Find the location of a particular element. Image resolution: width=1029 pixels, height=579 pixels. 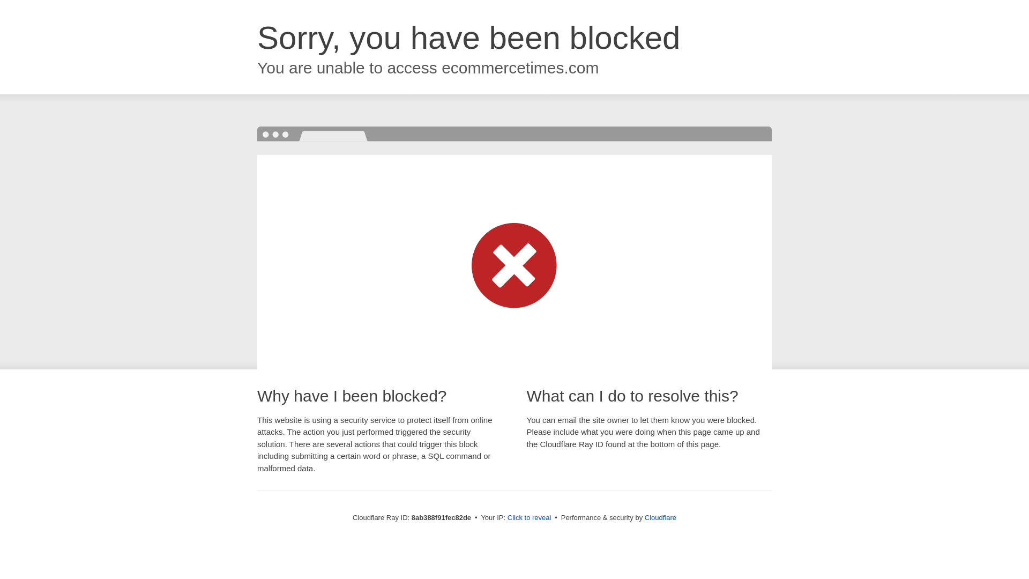

Cloudflare is located at coordinates (660, 517).